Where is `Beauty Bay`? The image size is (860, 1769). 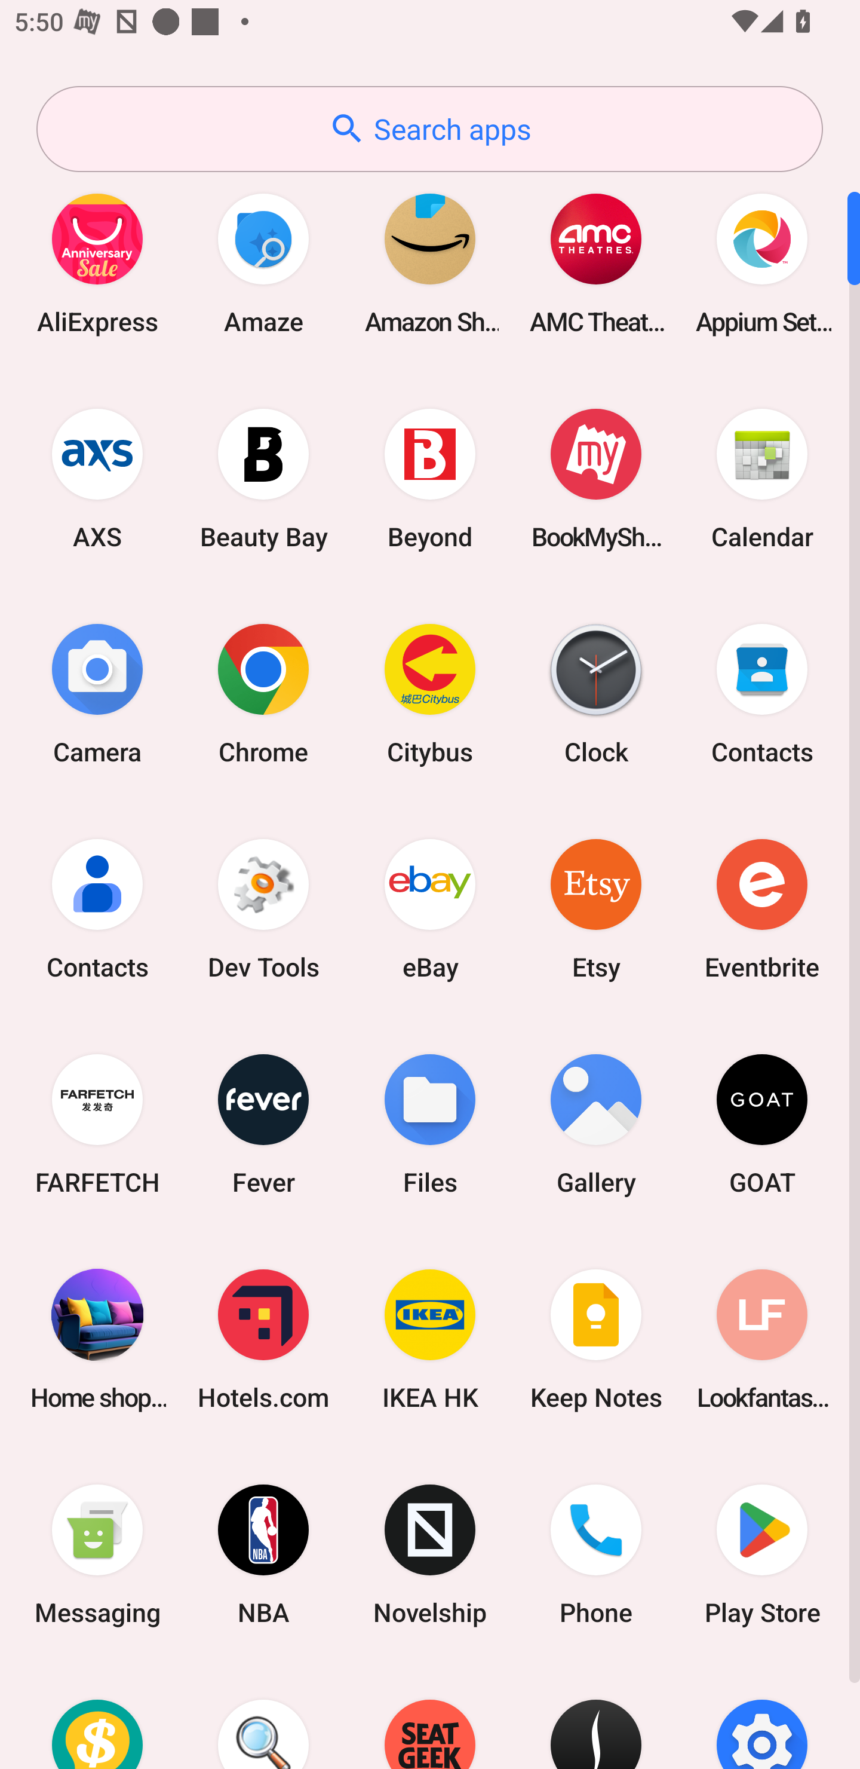
Beauty Bay is located at coordinates (263, 478).